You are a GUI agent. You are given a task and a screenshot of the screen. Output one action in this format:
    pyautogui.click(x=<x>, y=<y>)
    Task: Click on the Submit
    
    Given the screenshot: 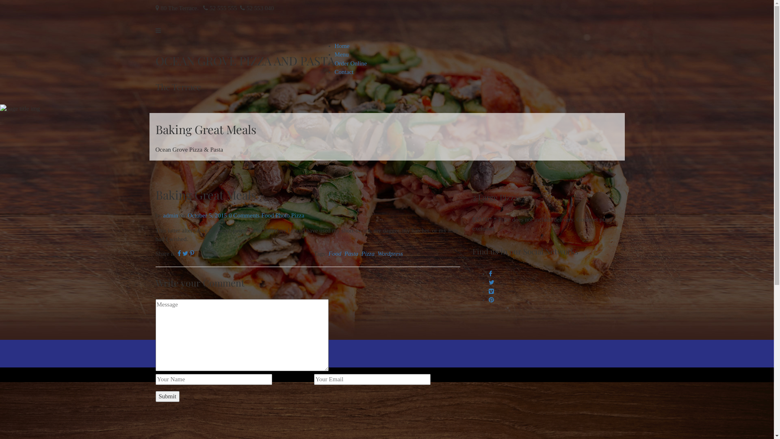 What is the action you would take?
    pyautogui.click(x=167, y=397)
    